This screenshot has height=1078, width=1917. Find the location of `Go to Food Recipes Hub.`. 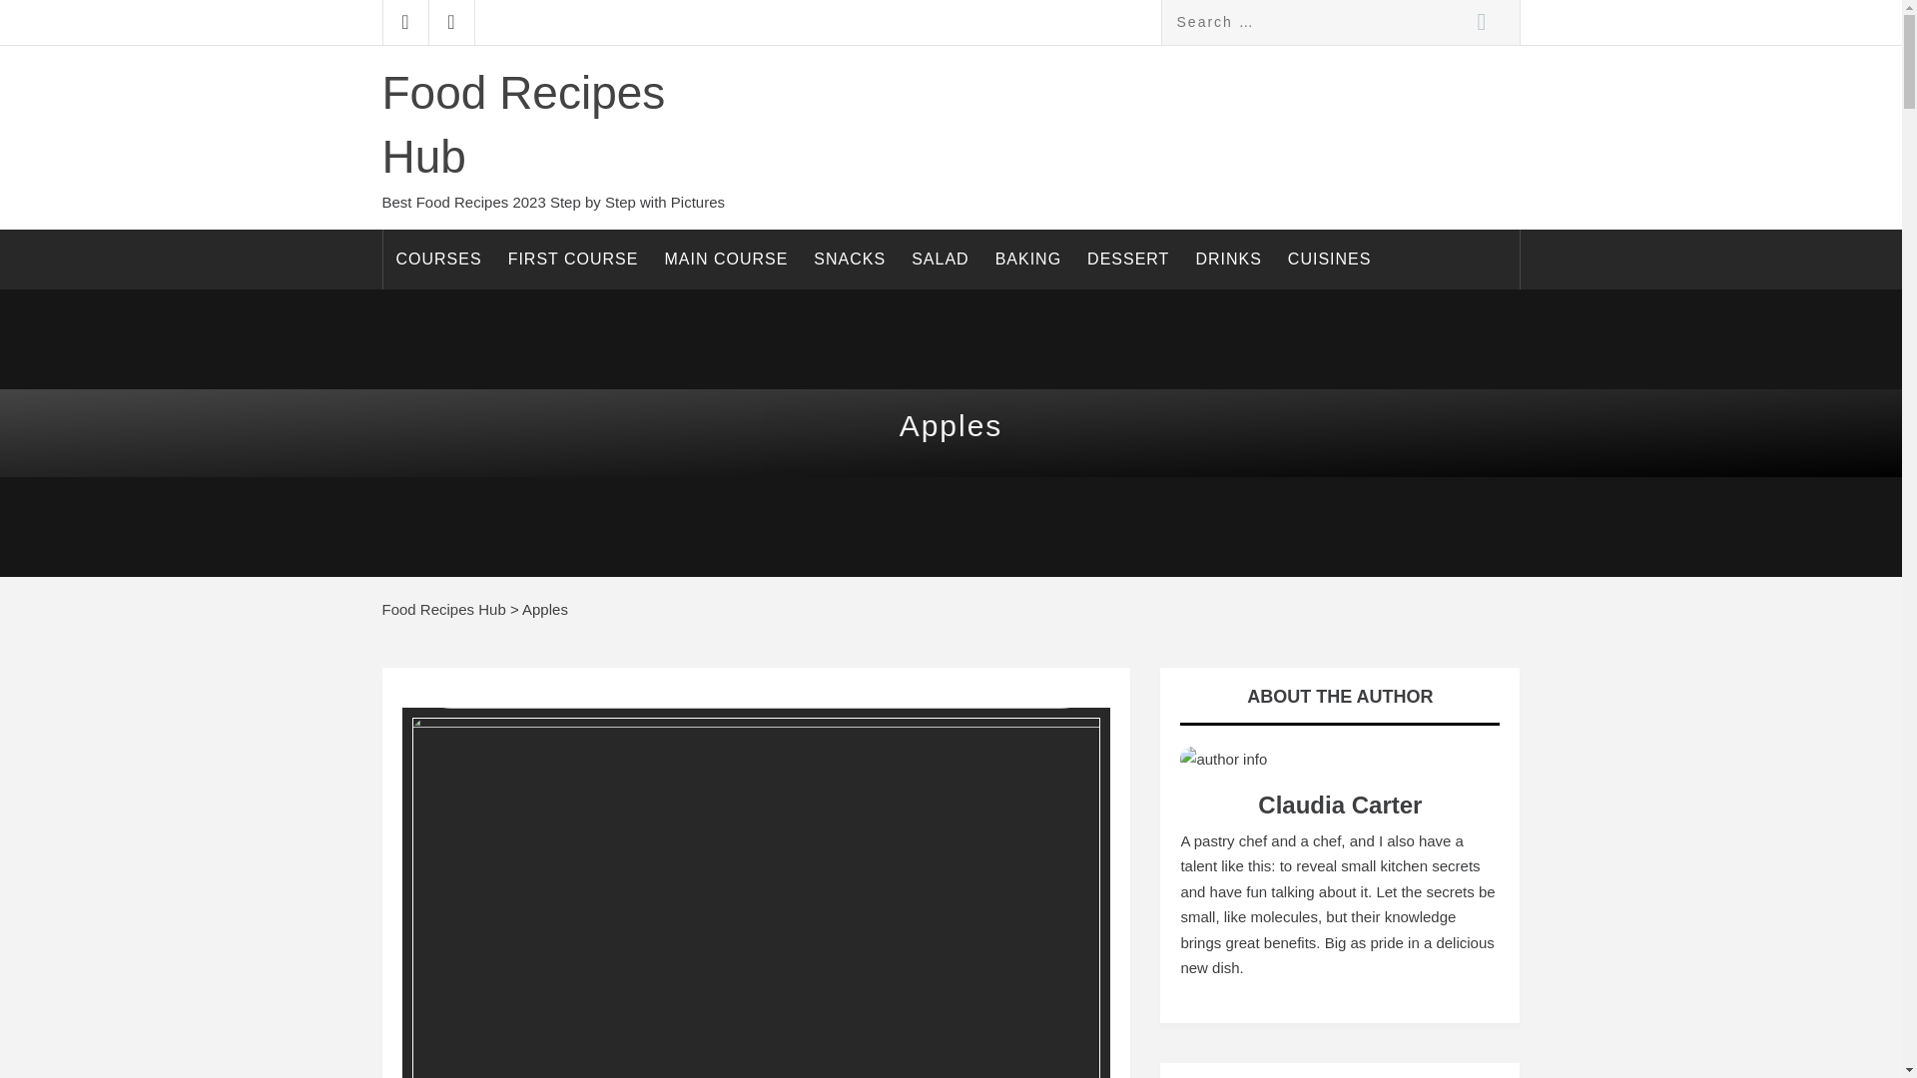

Go to Food Recipes Hub. is located at coordinates (443, 609).